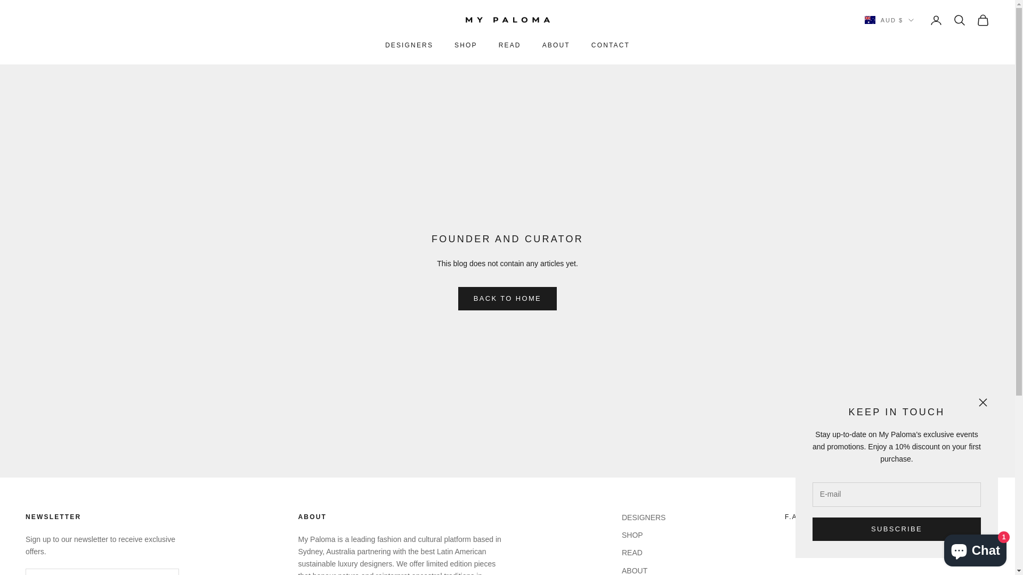 The width and height of the screenshot is (1023, 575). Describe the element at coordinates (507, 20) in the screenshot. I see `My Paloma` at that location.